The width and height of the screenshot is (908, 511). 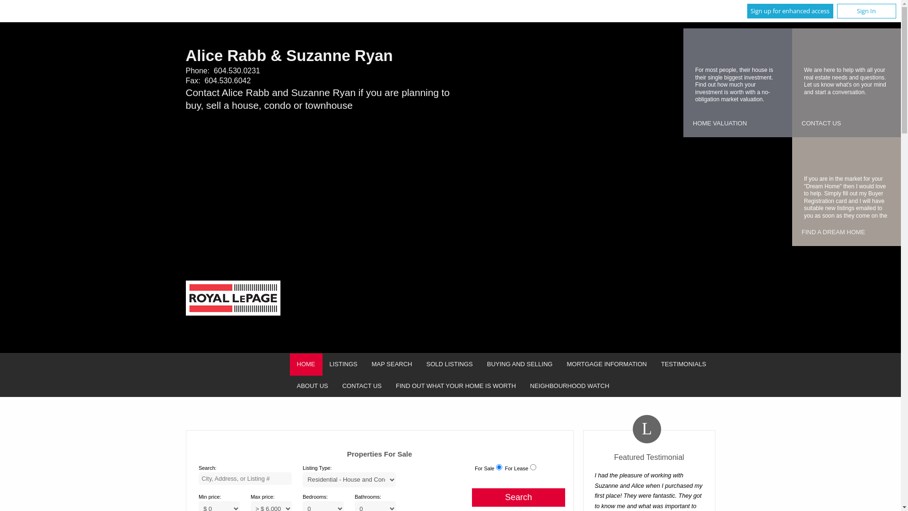 What do you see at coordinates (392, 364) in the screenshot?
I see `MAP SEARCH` at bounding box center [392, 364].